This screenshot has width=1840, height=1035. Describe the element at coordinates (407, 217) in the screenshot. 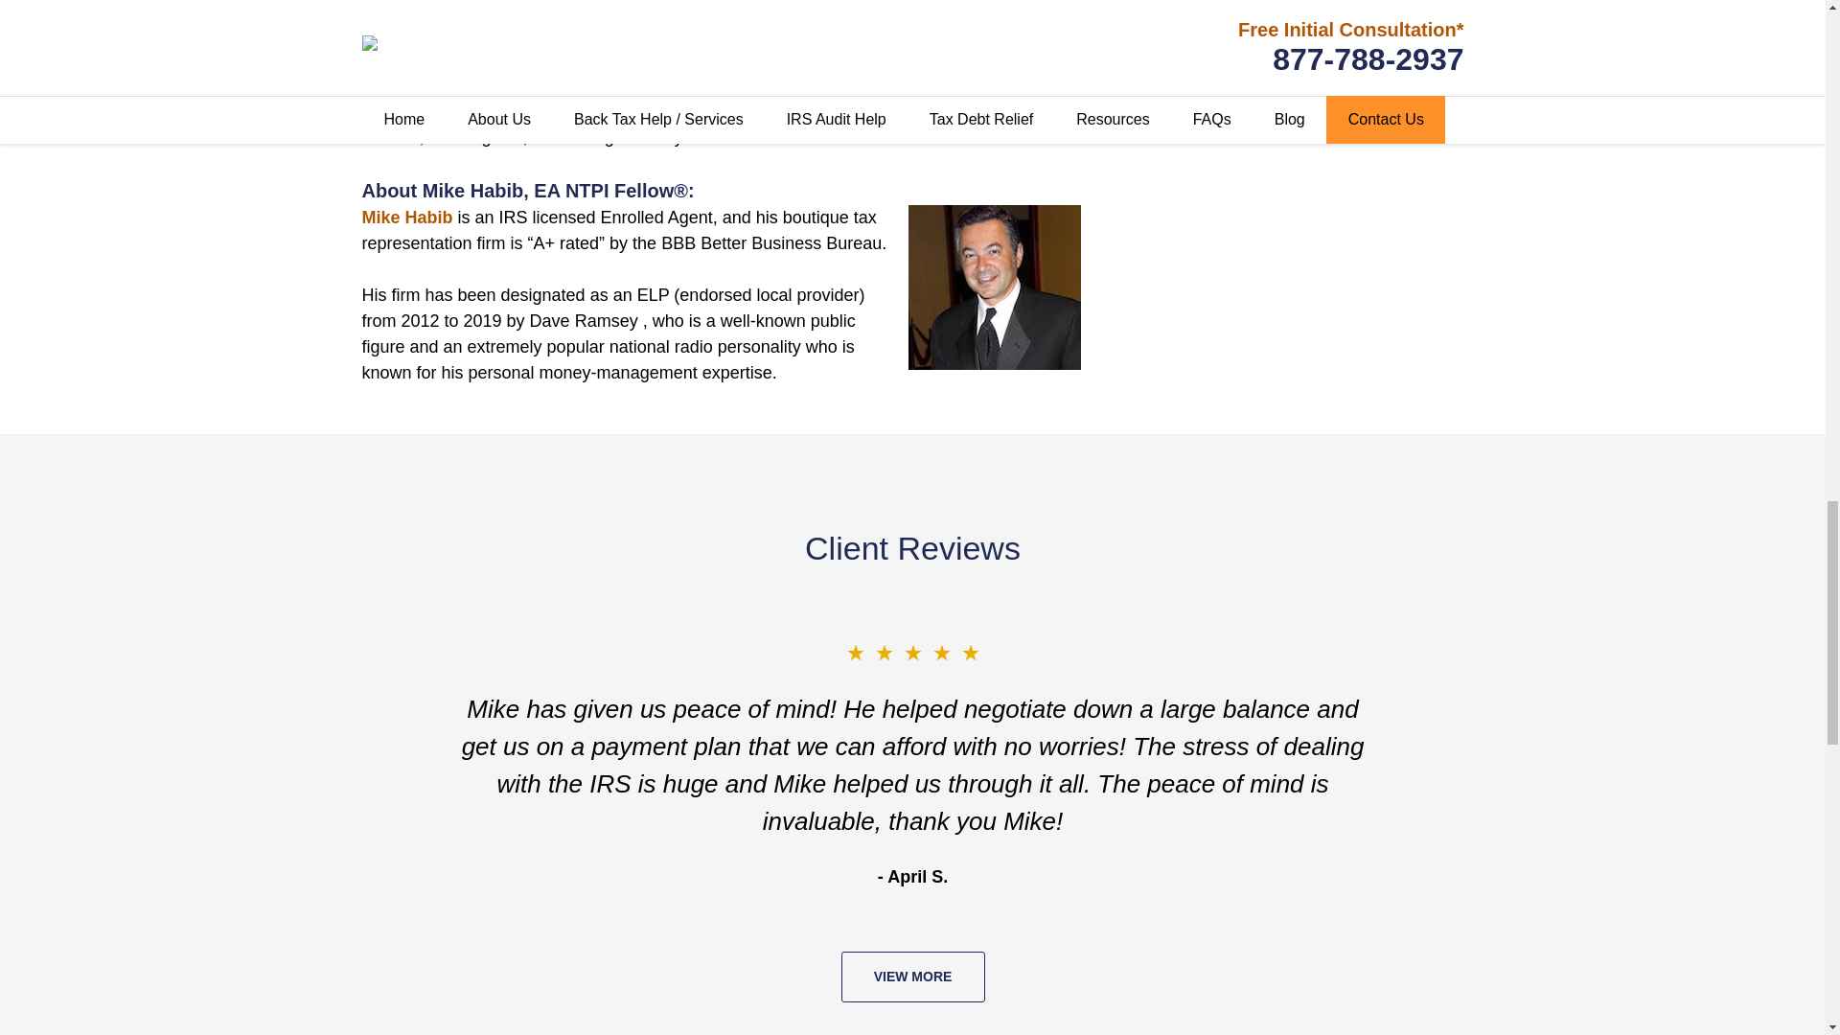

I see `Mike Habib` at that location.